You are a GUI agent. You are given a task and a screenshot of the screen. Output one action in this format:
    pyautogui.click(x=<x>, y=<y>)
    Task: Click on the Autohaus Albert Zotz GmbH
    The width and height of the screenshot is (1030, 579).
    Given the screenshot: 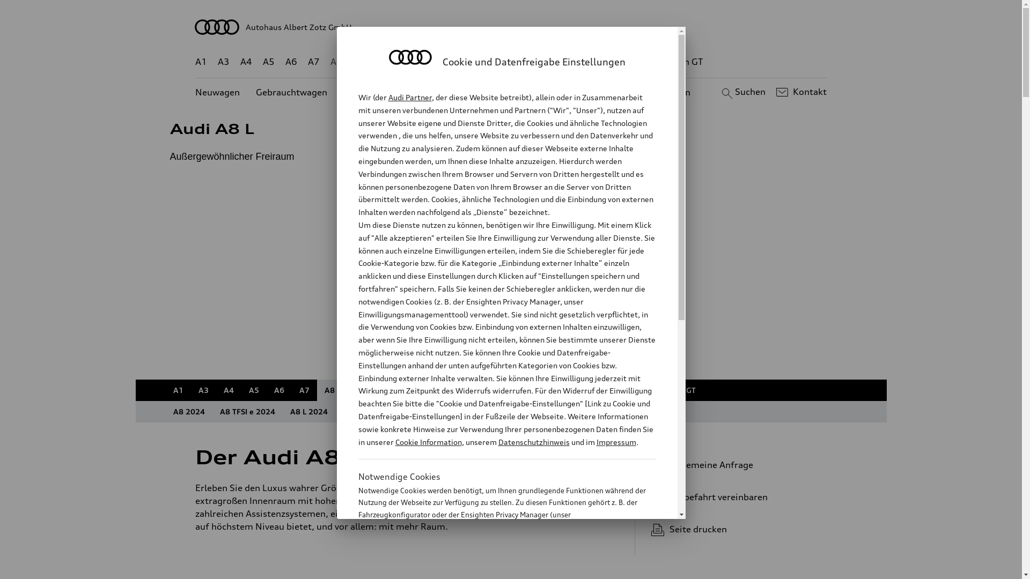 What is the action you would take?
    pyautogui.click(x=511, y=27)
    